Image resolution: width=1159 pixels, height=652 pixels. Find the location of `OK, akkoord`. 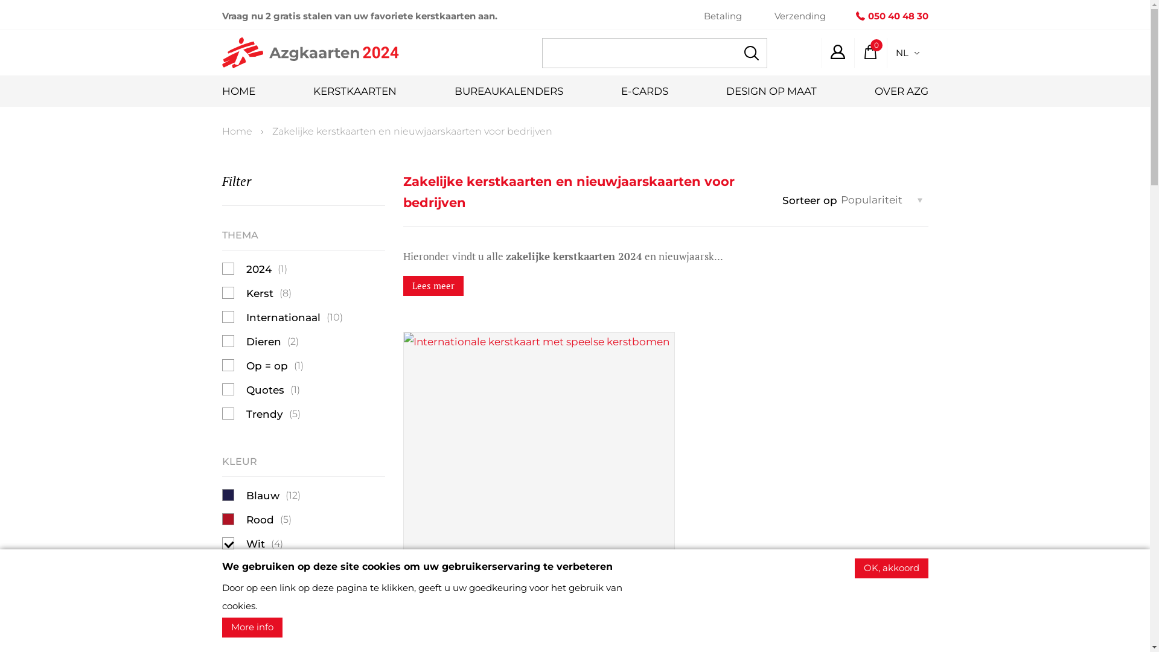

OK, akkoord is located at coordinates (892, 569).